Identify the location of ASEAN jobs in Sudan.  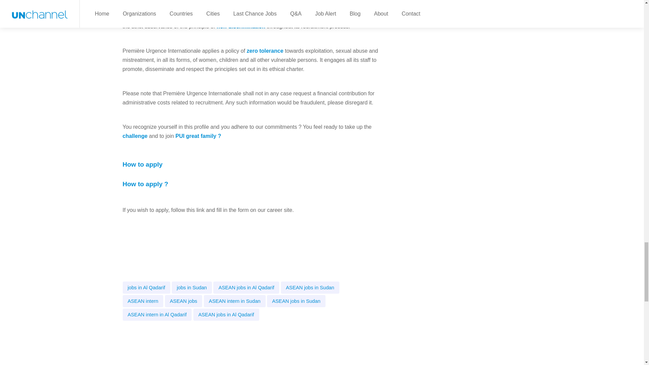
(296, 301).